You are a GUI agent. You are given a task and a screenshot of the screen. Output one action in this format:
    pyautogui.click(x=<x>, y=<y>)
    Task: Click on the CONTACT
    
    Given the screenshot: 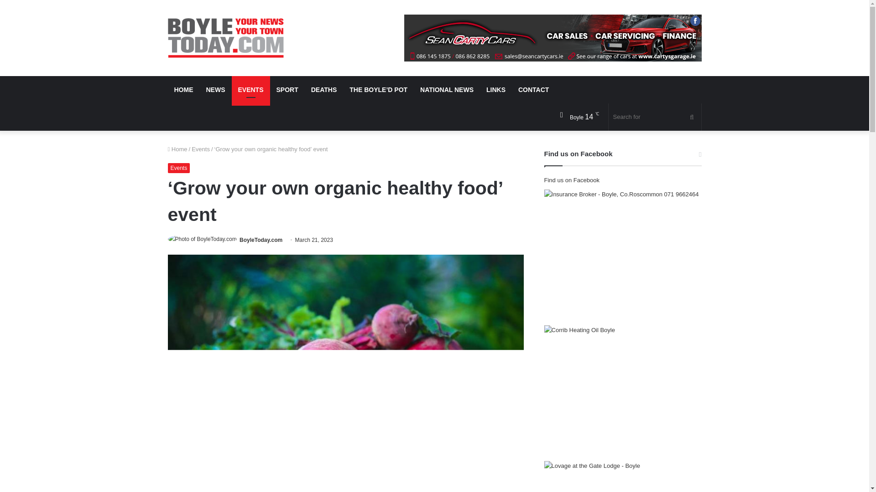 What is the action you would take?
    pyautogui.click(x=533, y=89)
    